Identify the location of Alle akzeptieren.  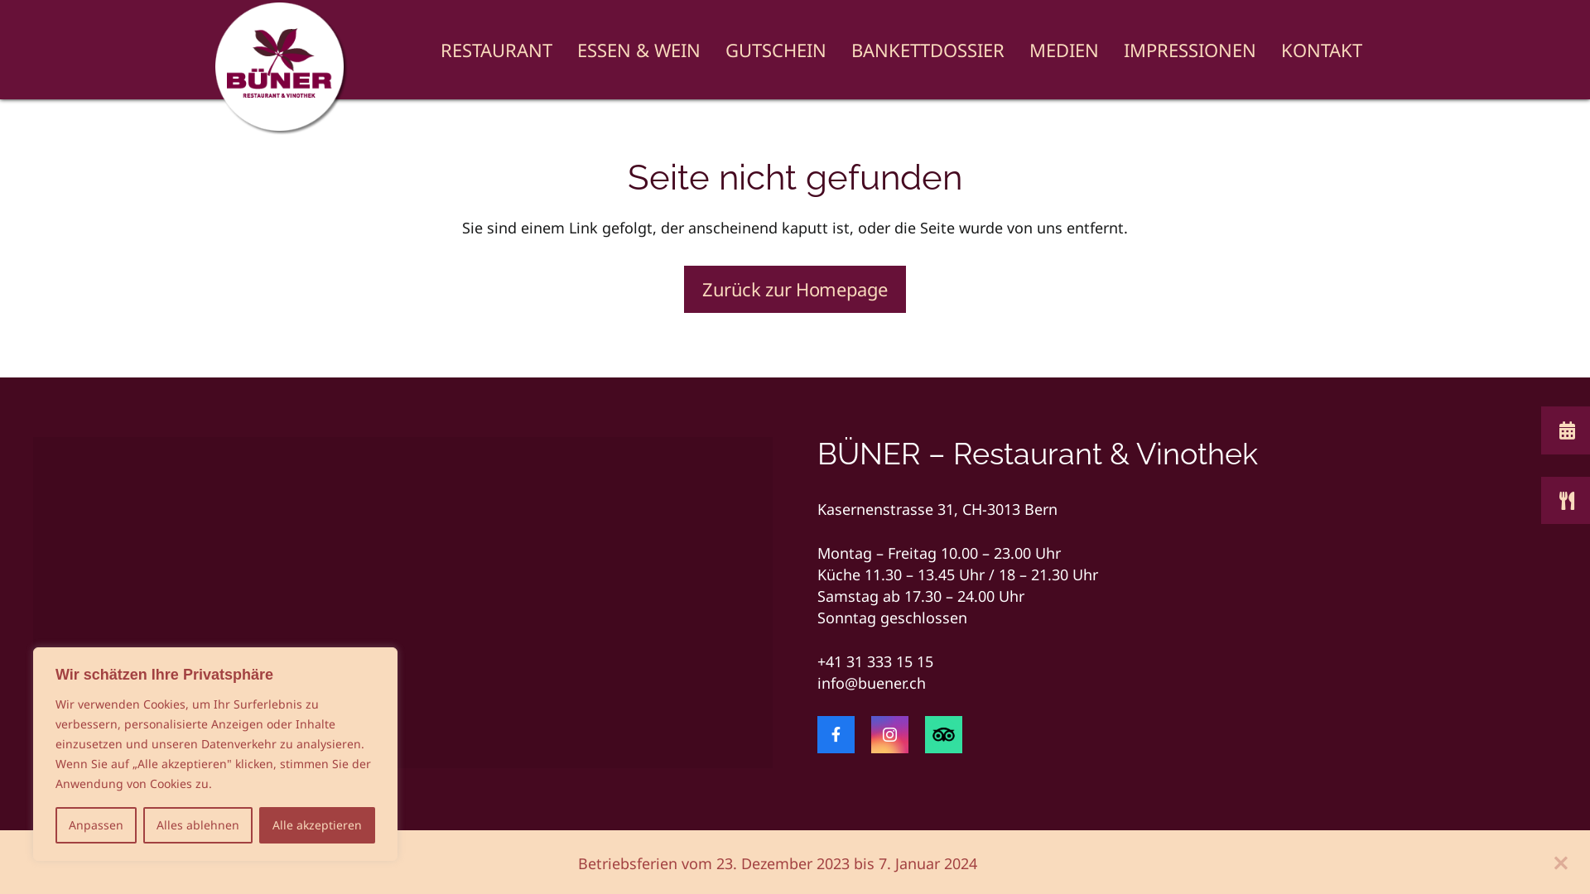
(317, 825).